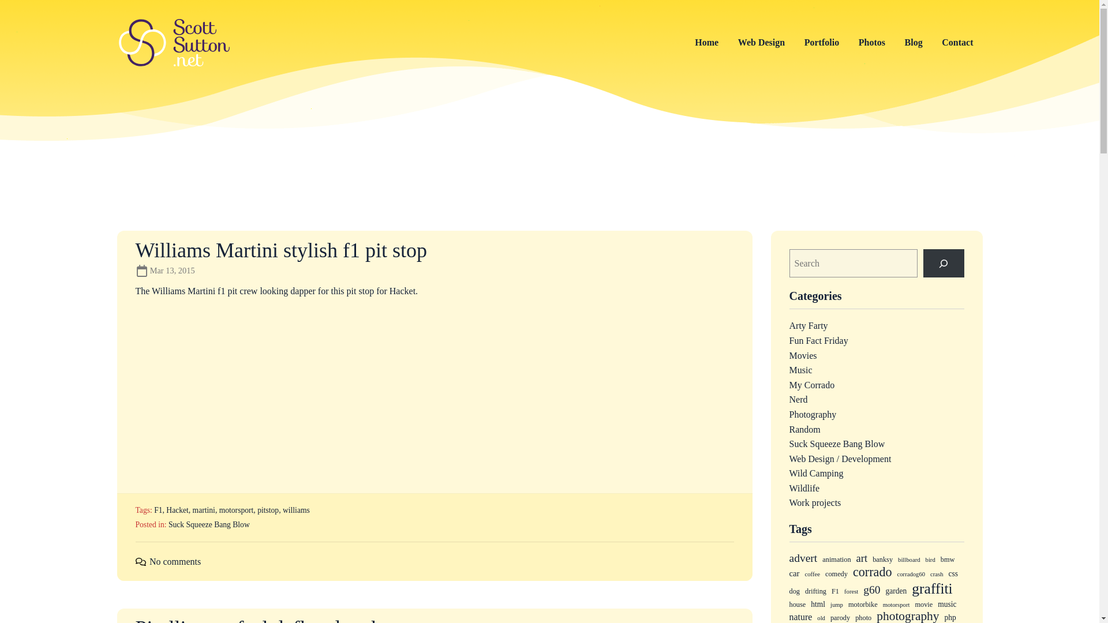 The height and width of the screenshot is (623, 1108). I want to click on Pirelli must feel deflated at the moment, so click(300, 621).